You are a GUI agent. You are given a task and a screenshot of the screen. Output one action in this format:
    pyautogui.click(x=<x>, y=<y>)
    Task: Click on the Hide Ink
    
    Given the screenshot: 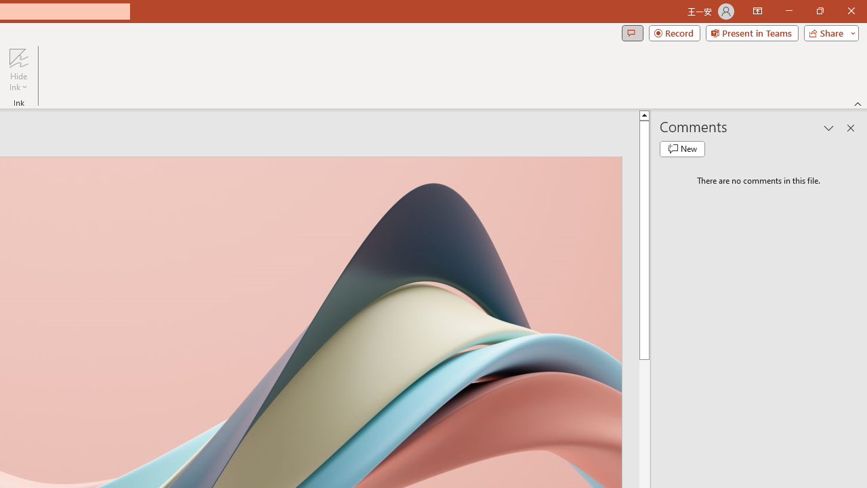 What is the action you would take?
    pyautogui.click(x=18, y=69)
    